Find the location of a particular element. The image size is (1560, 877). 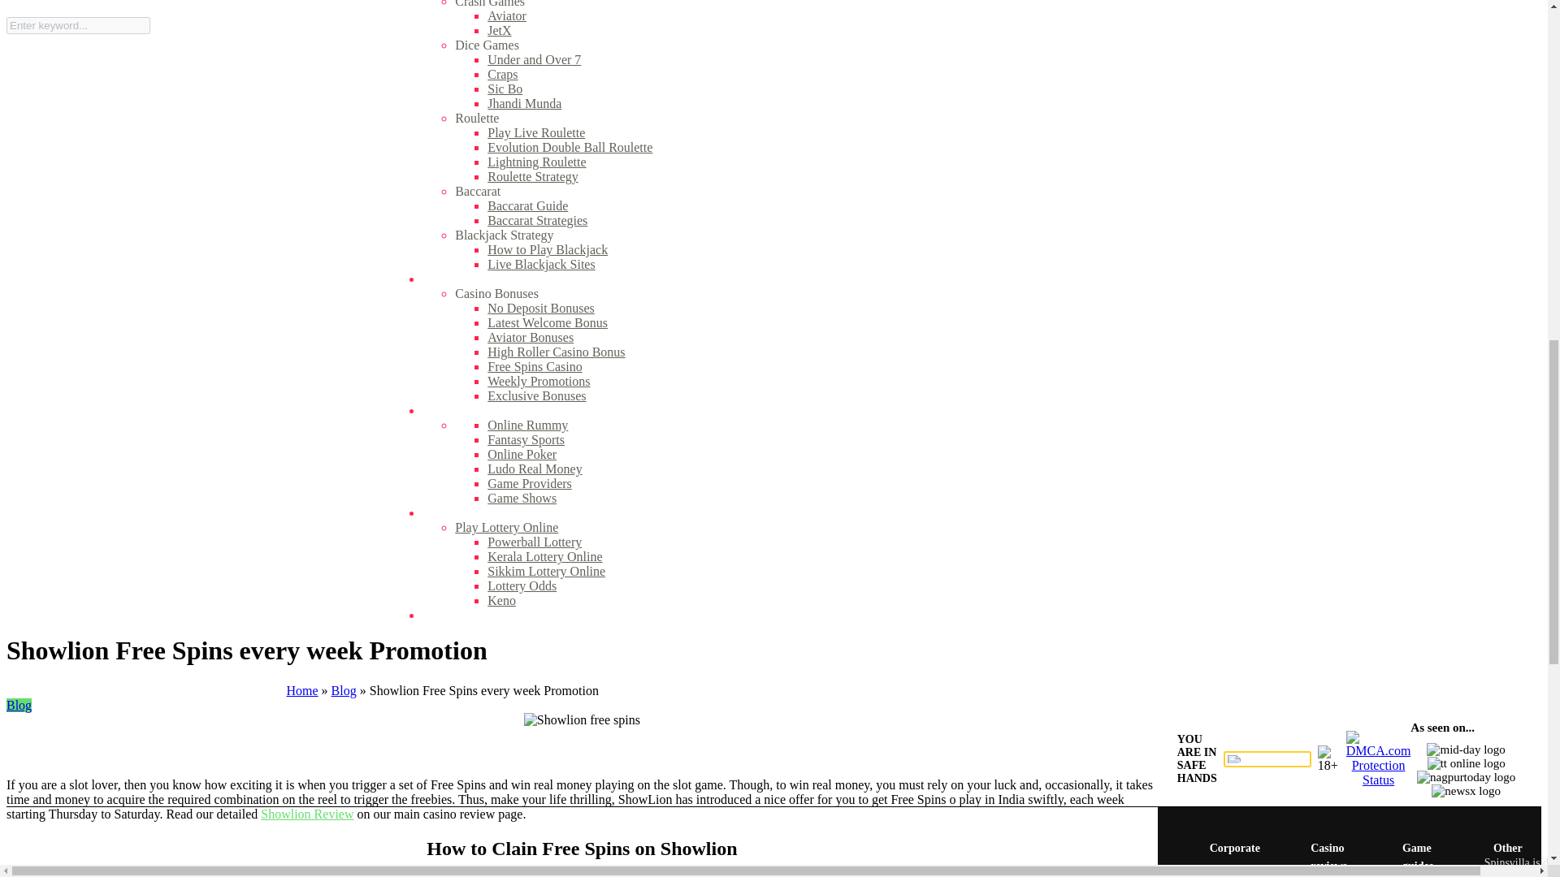

DMCA.com Protection Status is located at coordinates (1378, 780).